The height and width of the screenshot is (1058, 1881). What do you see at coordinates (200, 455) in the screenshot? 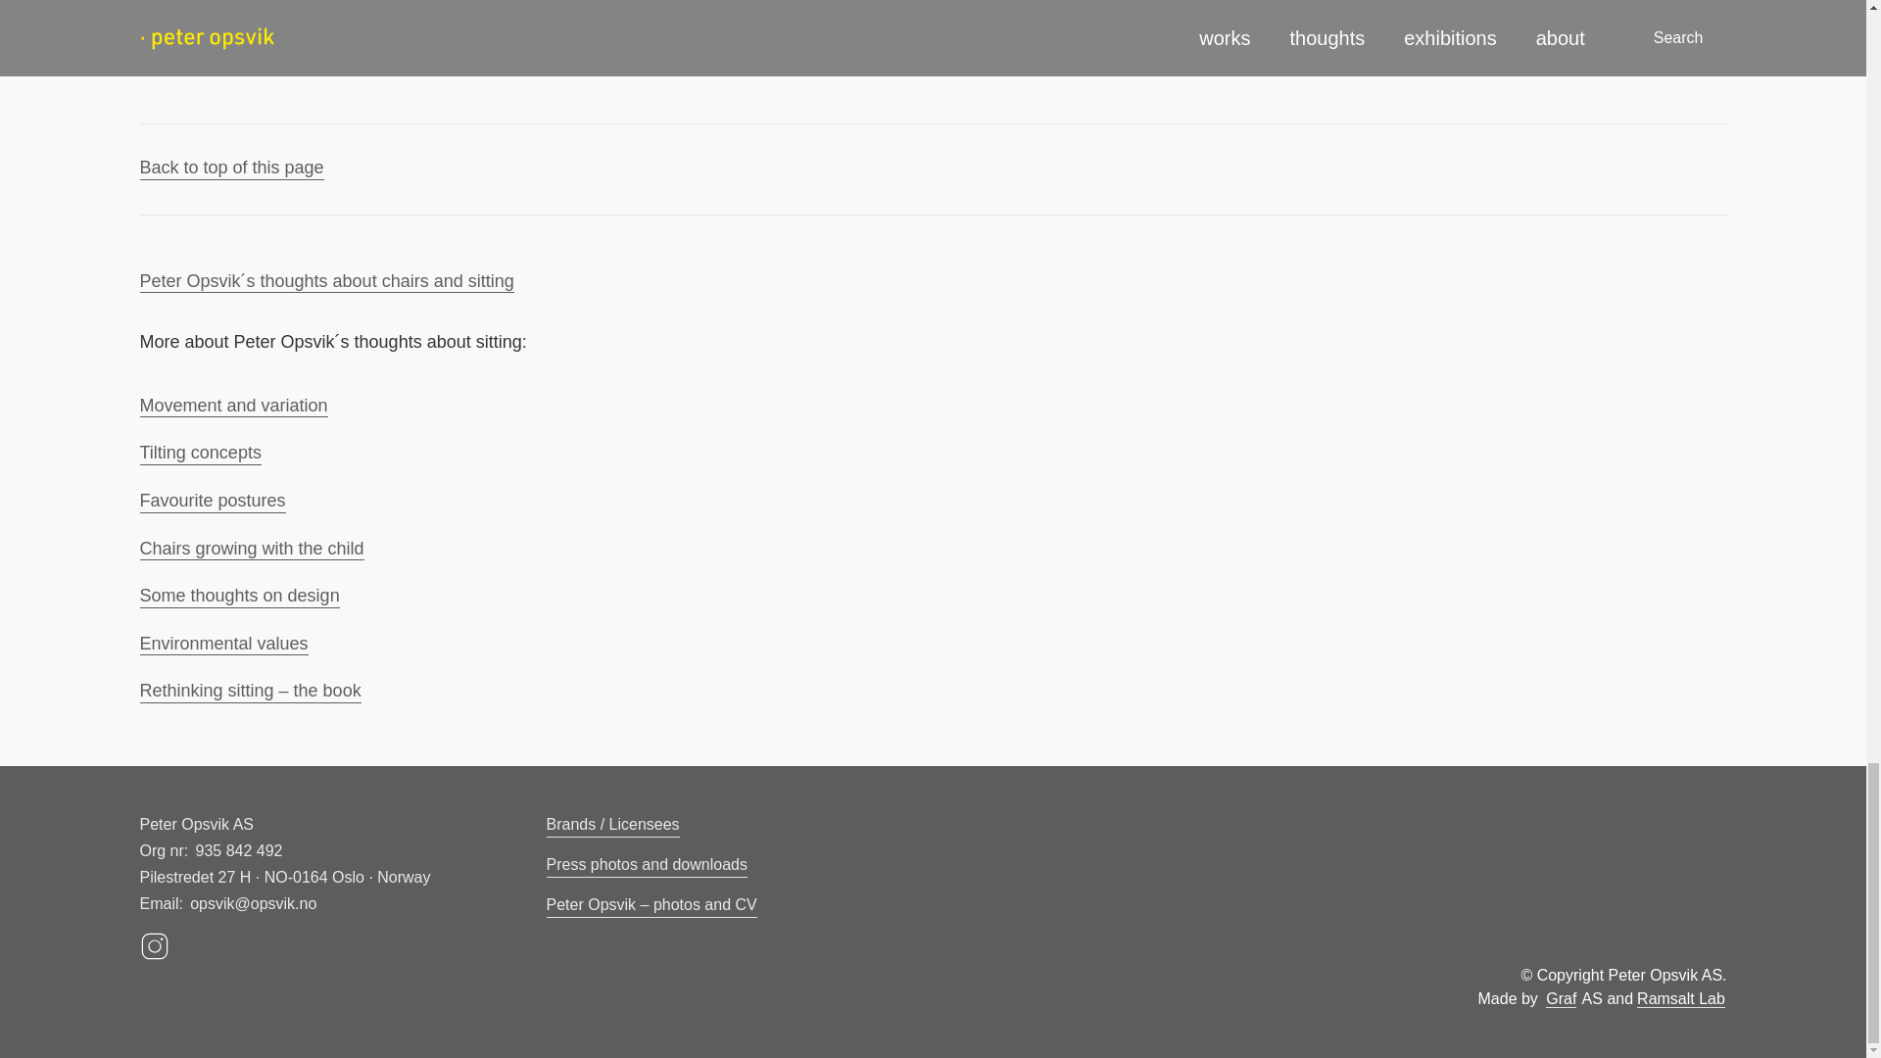
I see `Tilting concepts` at bounding box center [200, 455].